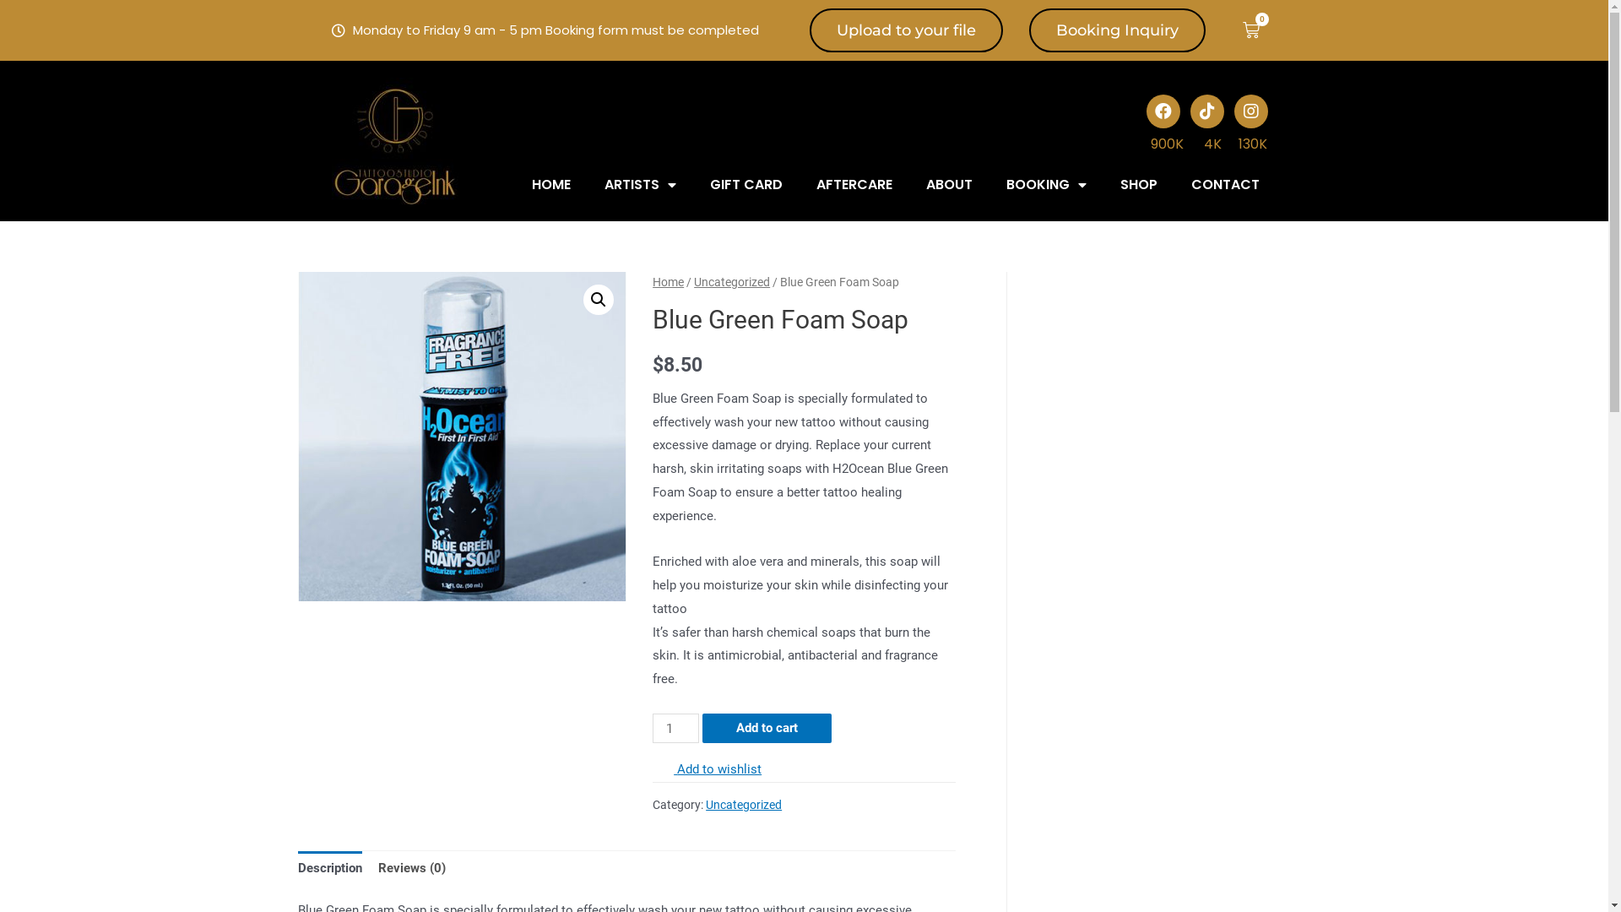 The image size is (1621, 912). I want to click on Description, so click(329, 870).